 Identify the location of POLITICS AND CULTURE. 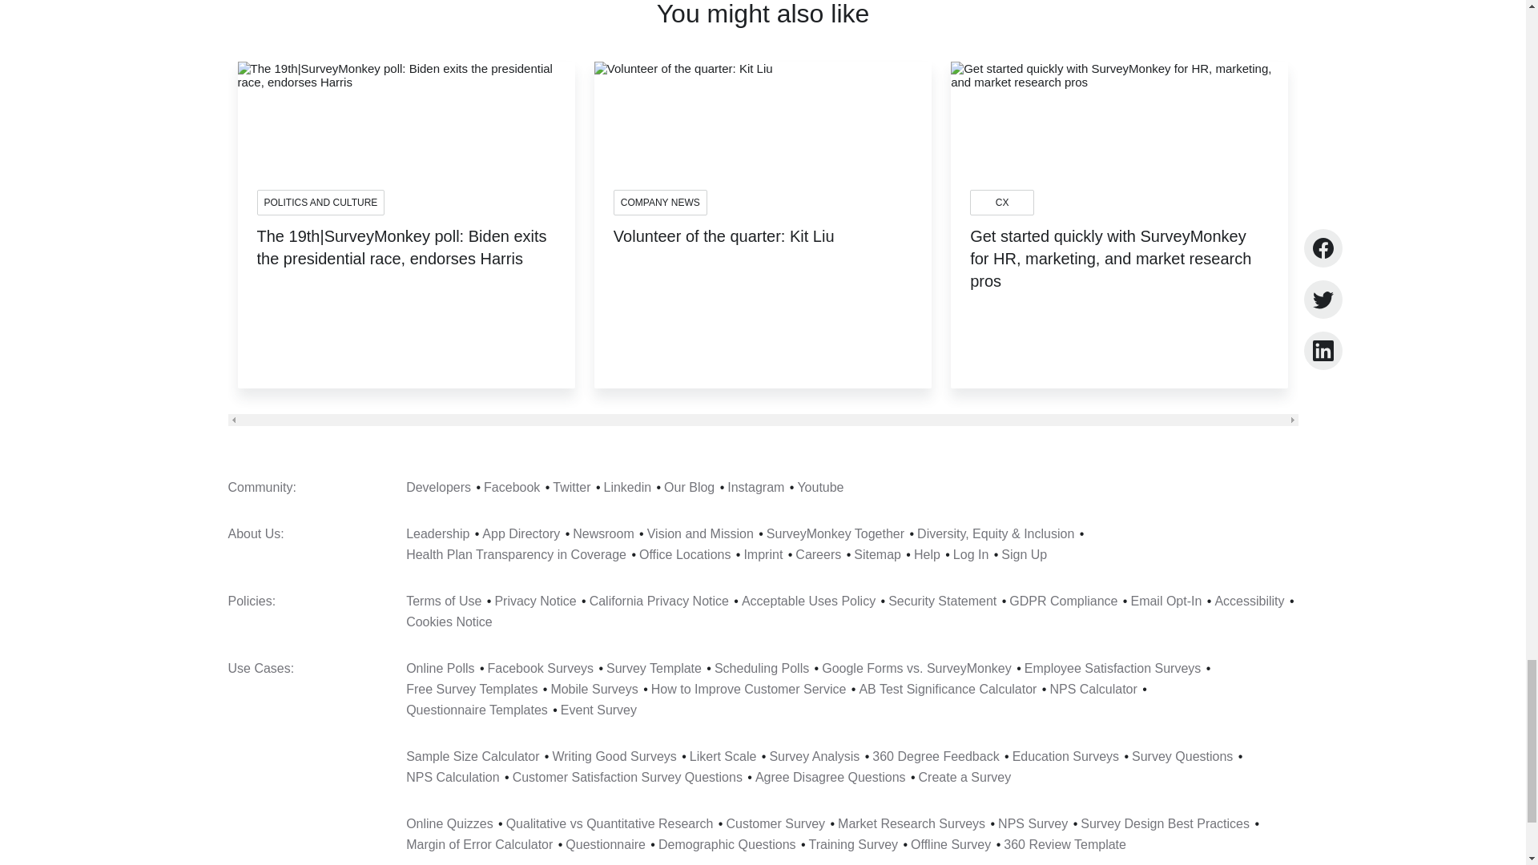
(320, 202).